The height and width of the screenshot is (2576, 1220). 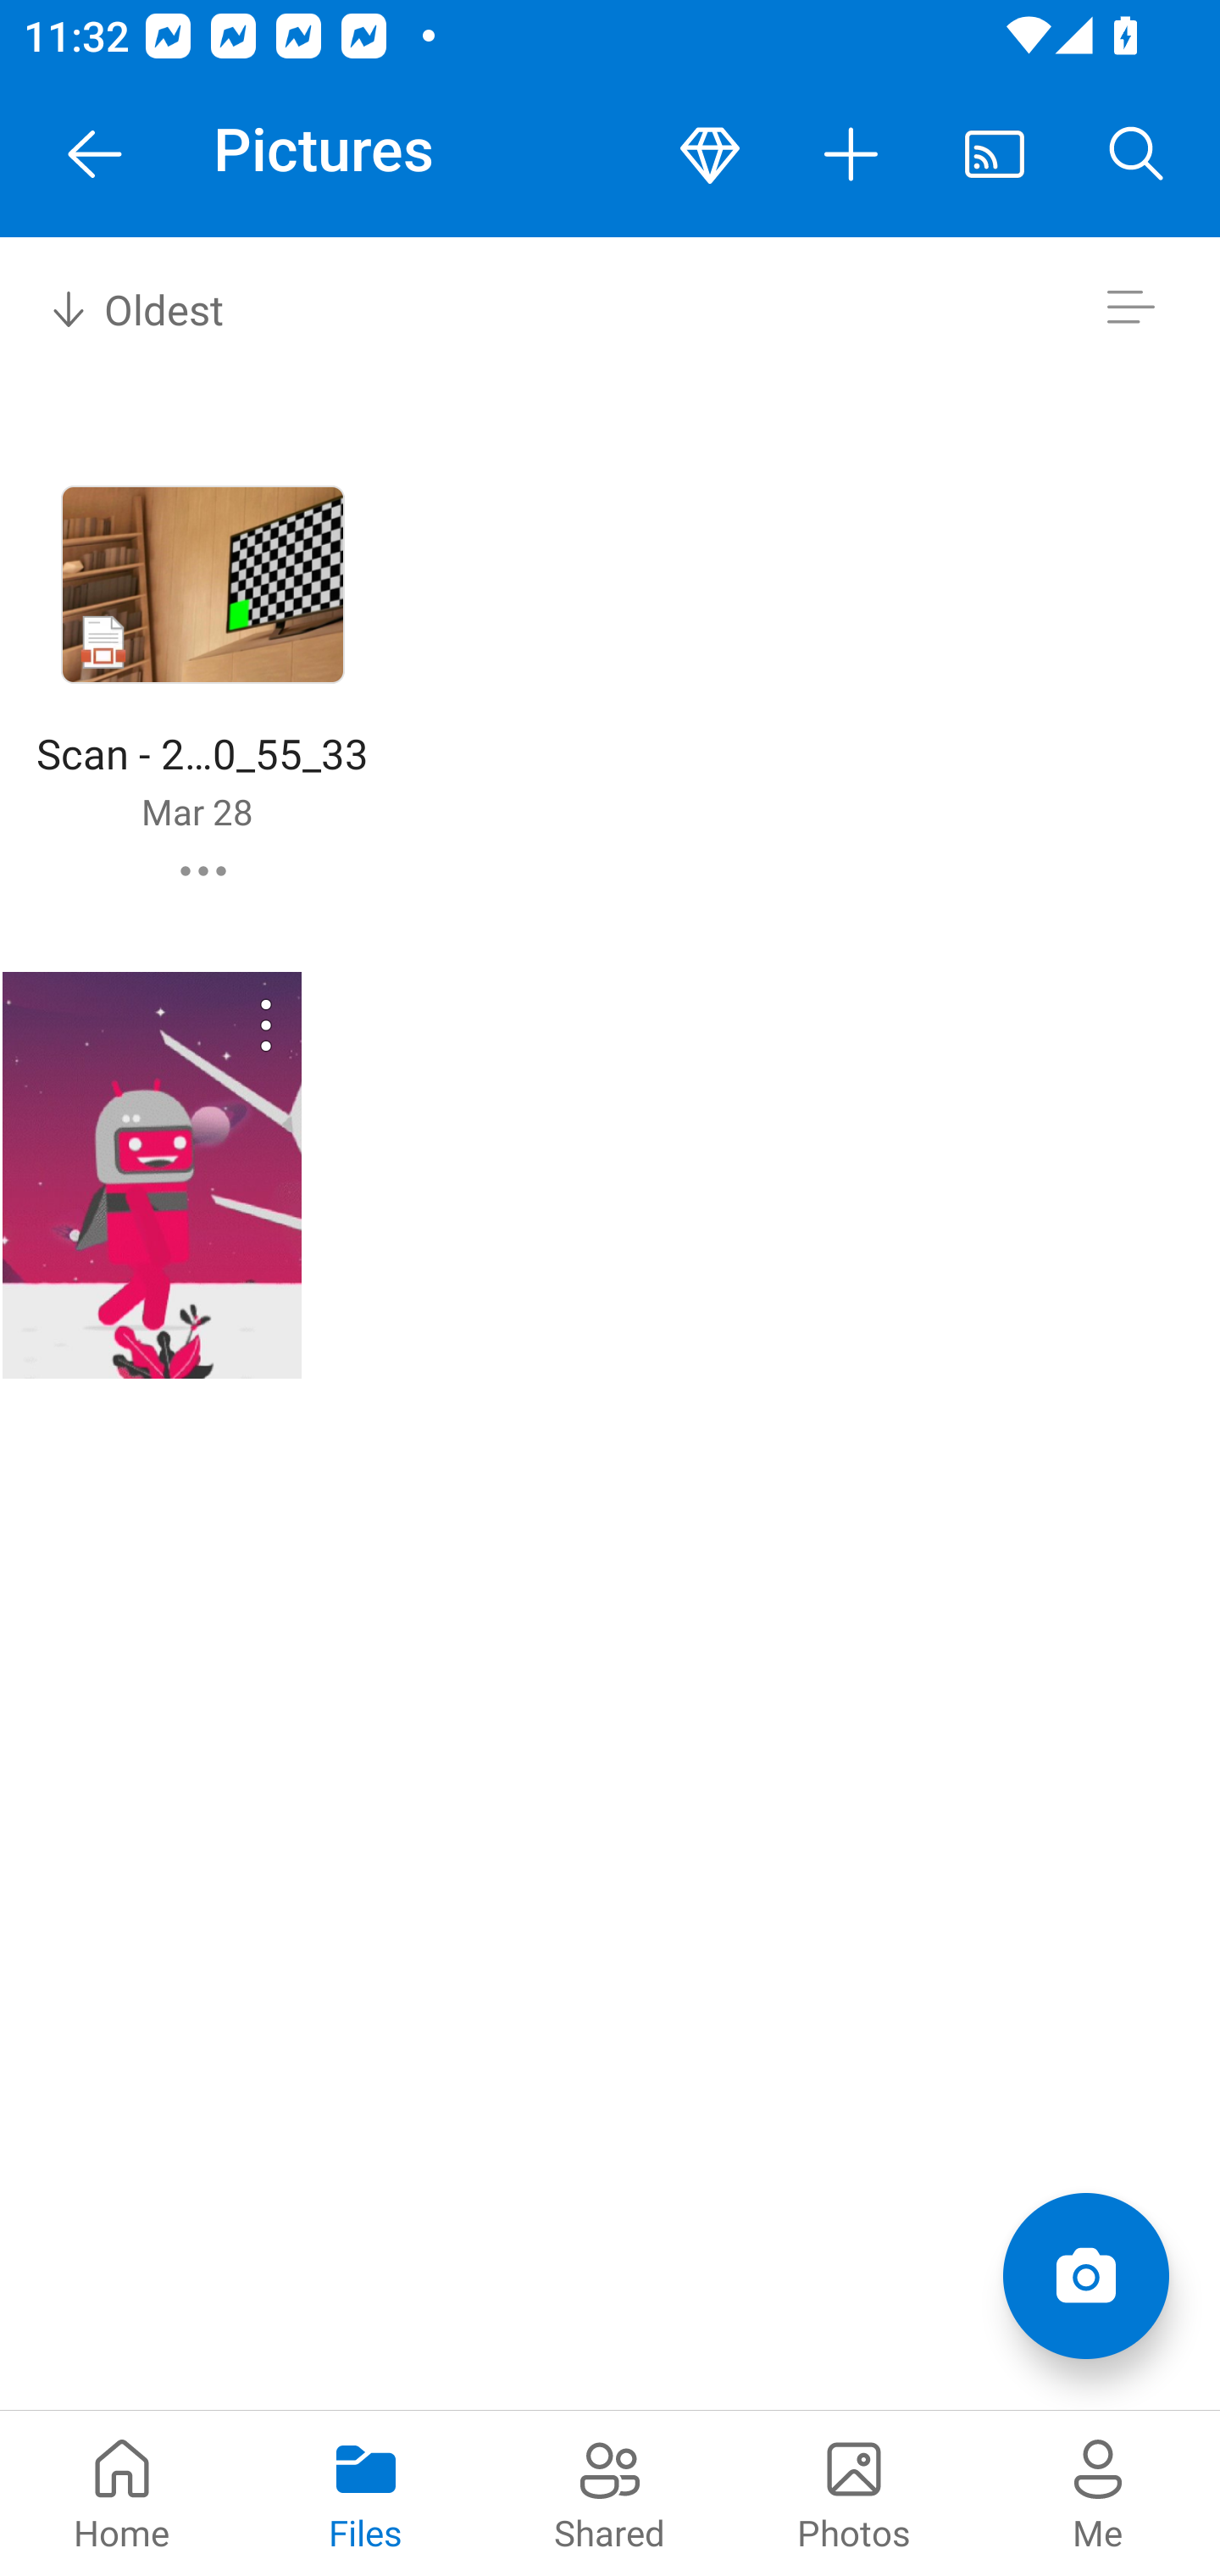 I want to click on Home pivot Home, so click(x=122, y=2493).